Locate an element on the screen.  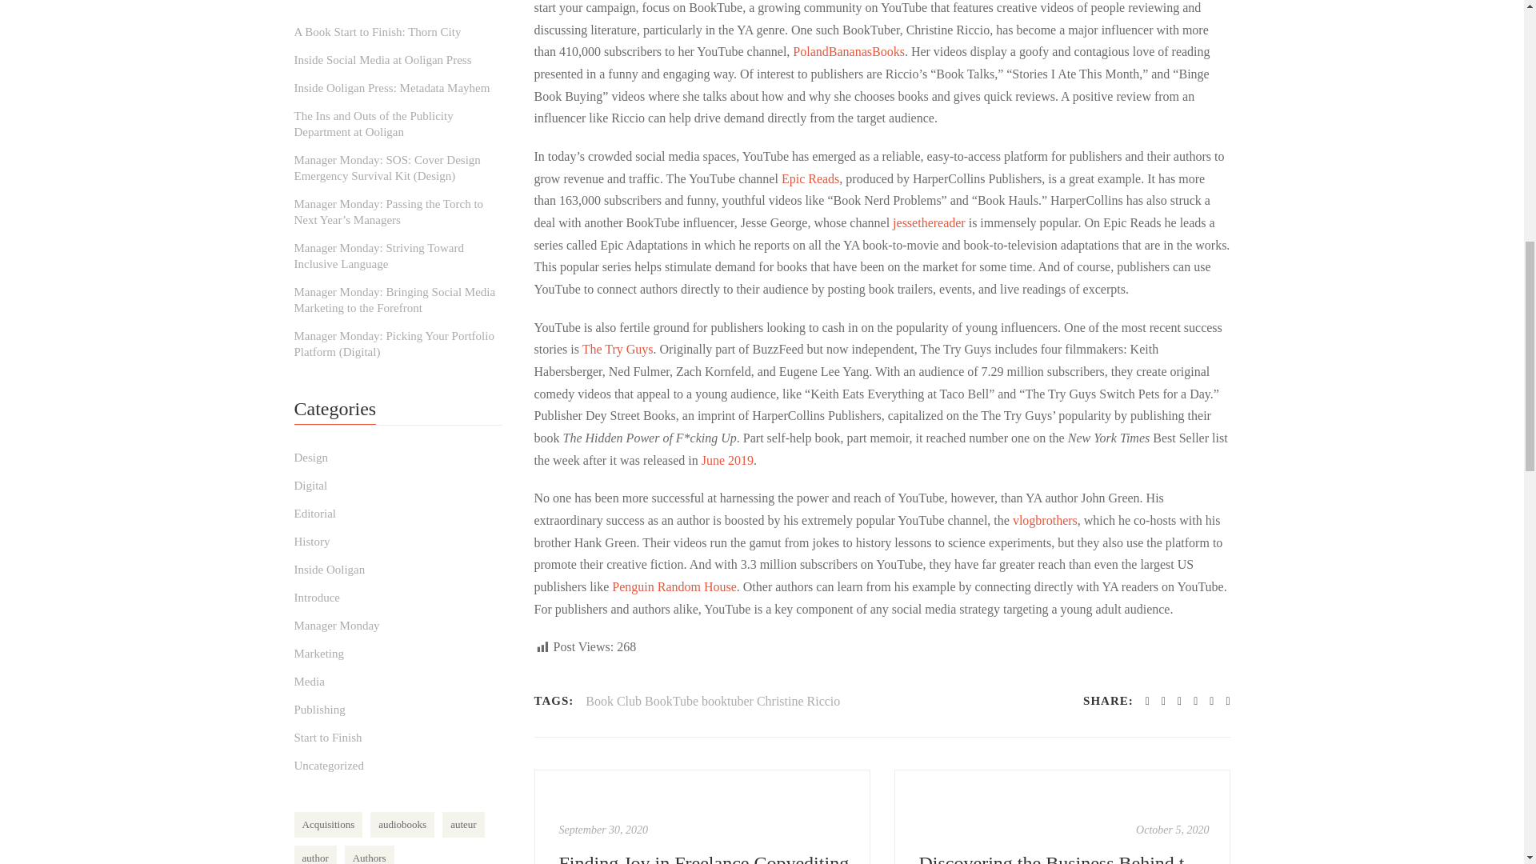
PolandBananasBooks is located at coordinates (848, 51).